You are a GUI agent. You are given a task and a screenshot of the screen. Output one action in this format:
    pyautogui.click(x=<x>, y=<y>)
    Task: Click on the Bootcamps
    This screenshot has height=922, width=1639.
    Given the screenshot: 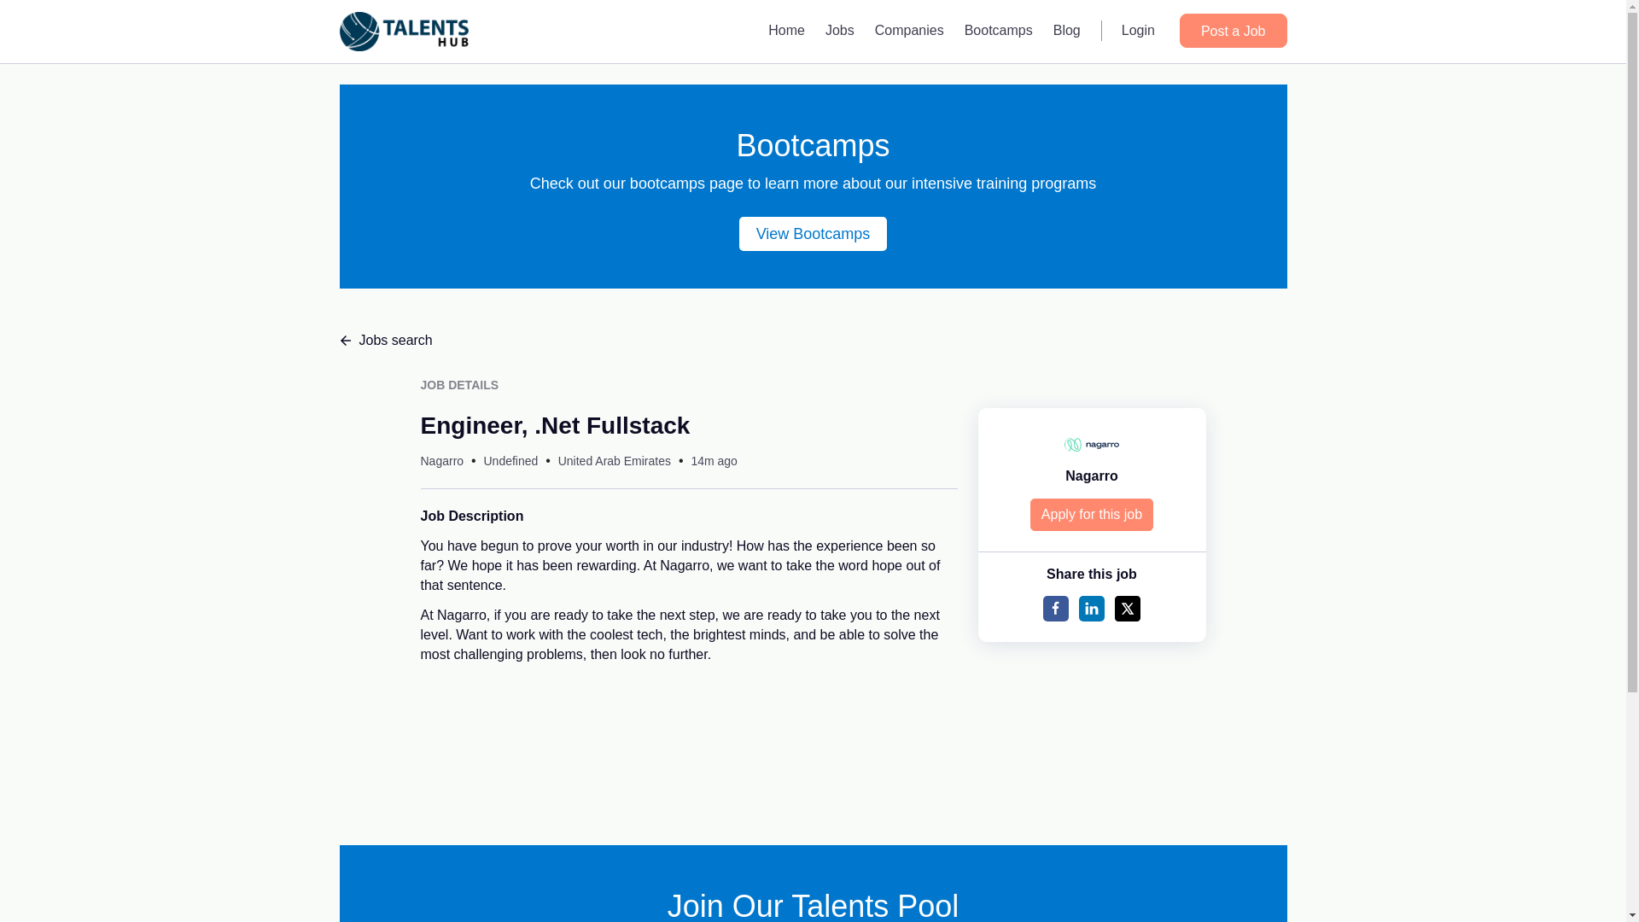 What is the action you would take?
    pyautogui.click(x=998, y=30)
    